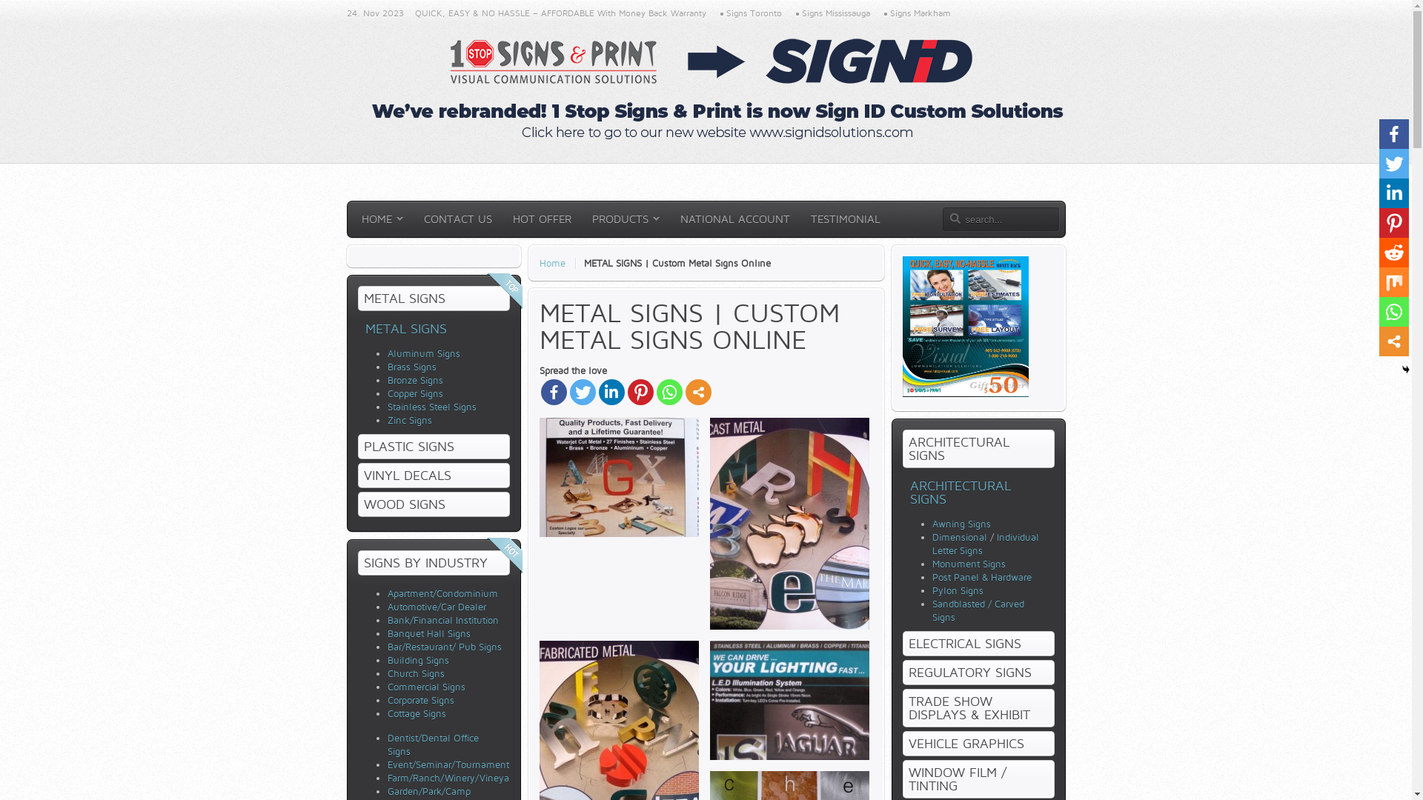 This screenshot has width=1423, height=800. Describe the element at coordinates (626, 219) in the screenshot. I see `PRODUCTS` at that location.